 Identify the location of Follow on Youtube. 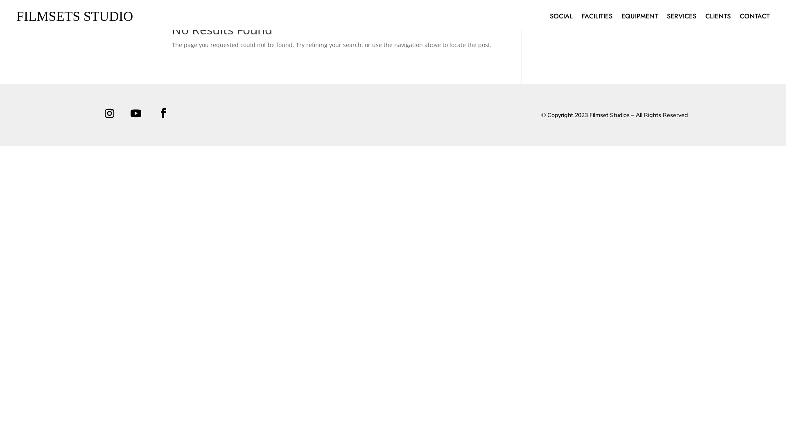
(136, 113).